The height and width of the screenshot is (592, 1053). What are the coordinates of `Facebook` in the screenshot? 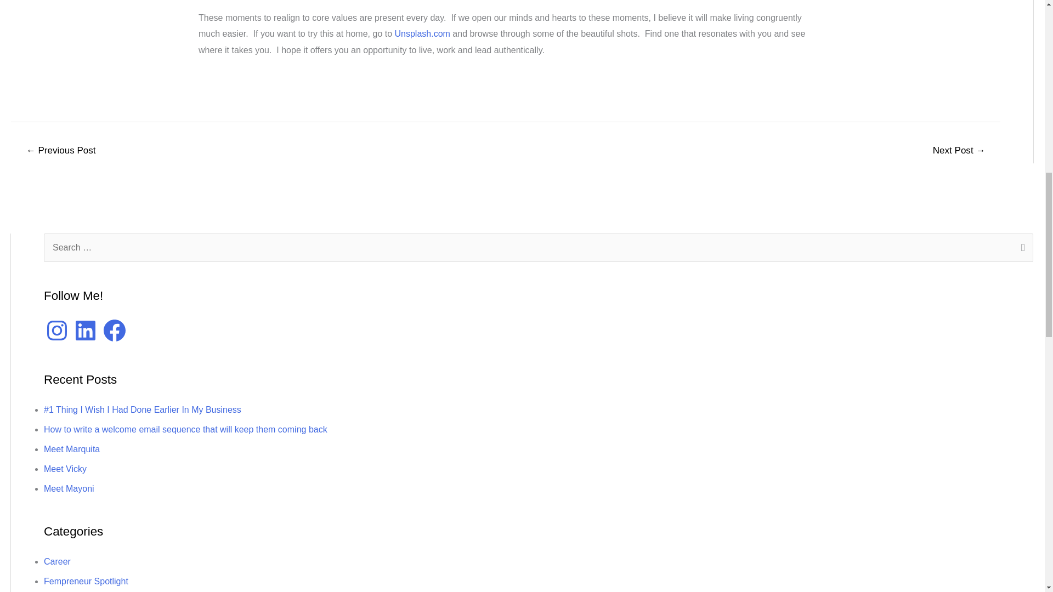 It's located at (114, 330).